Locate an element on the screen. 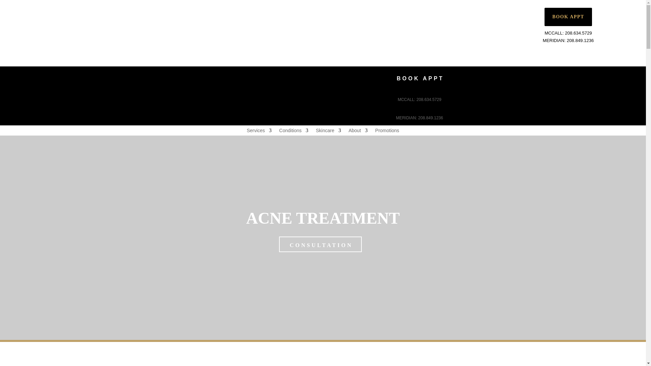 The width and height of the screenshot is (651, 366). CAREERS is located at coordinates (300, 12).